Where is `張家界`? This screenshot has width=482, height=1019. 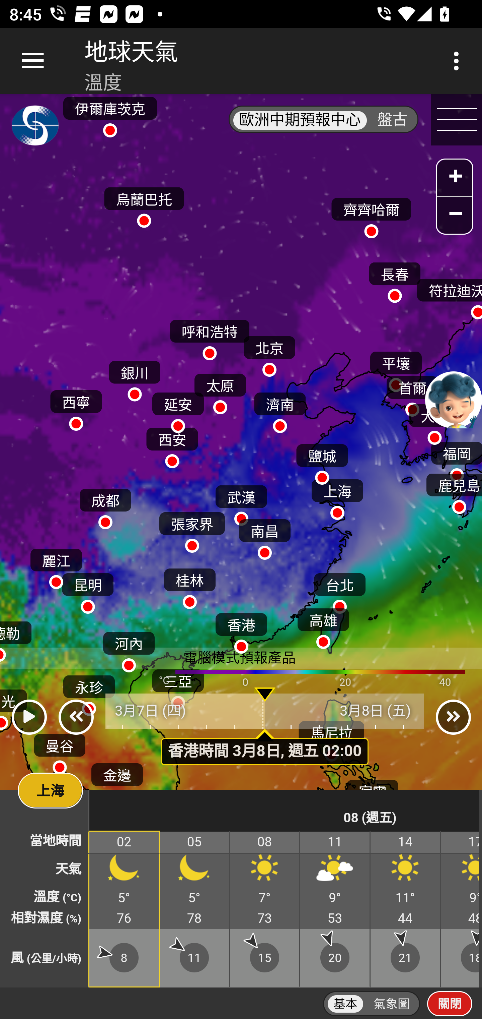 張家界 is located at coordinates (192, 530).